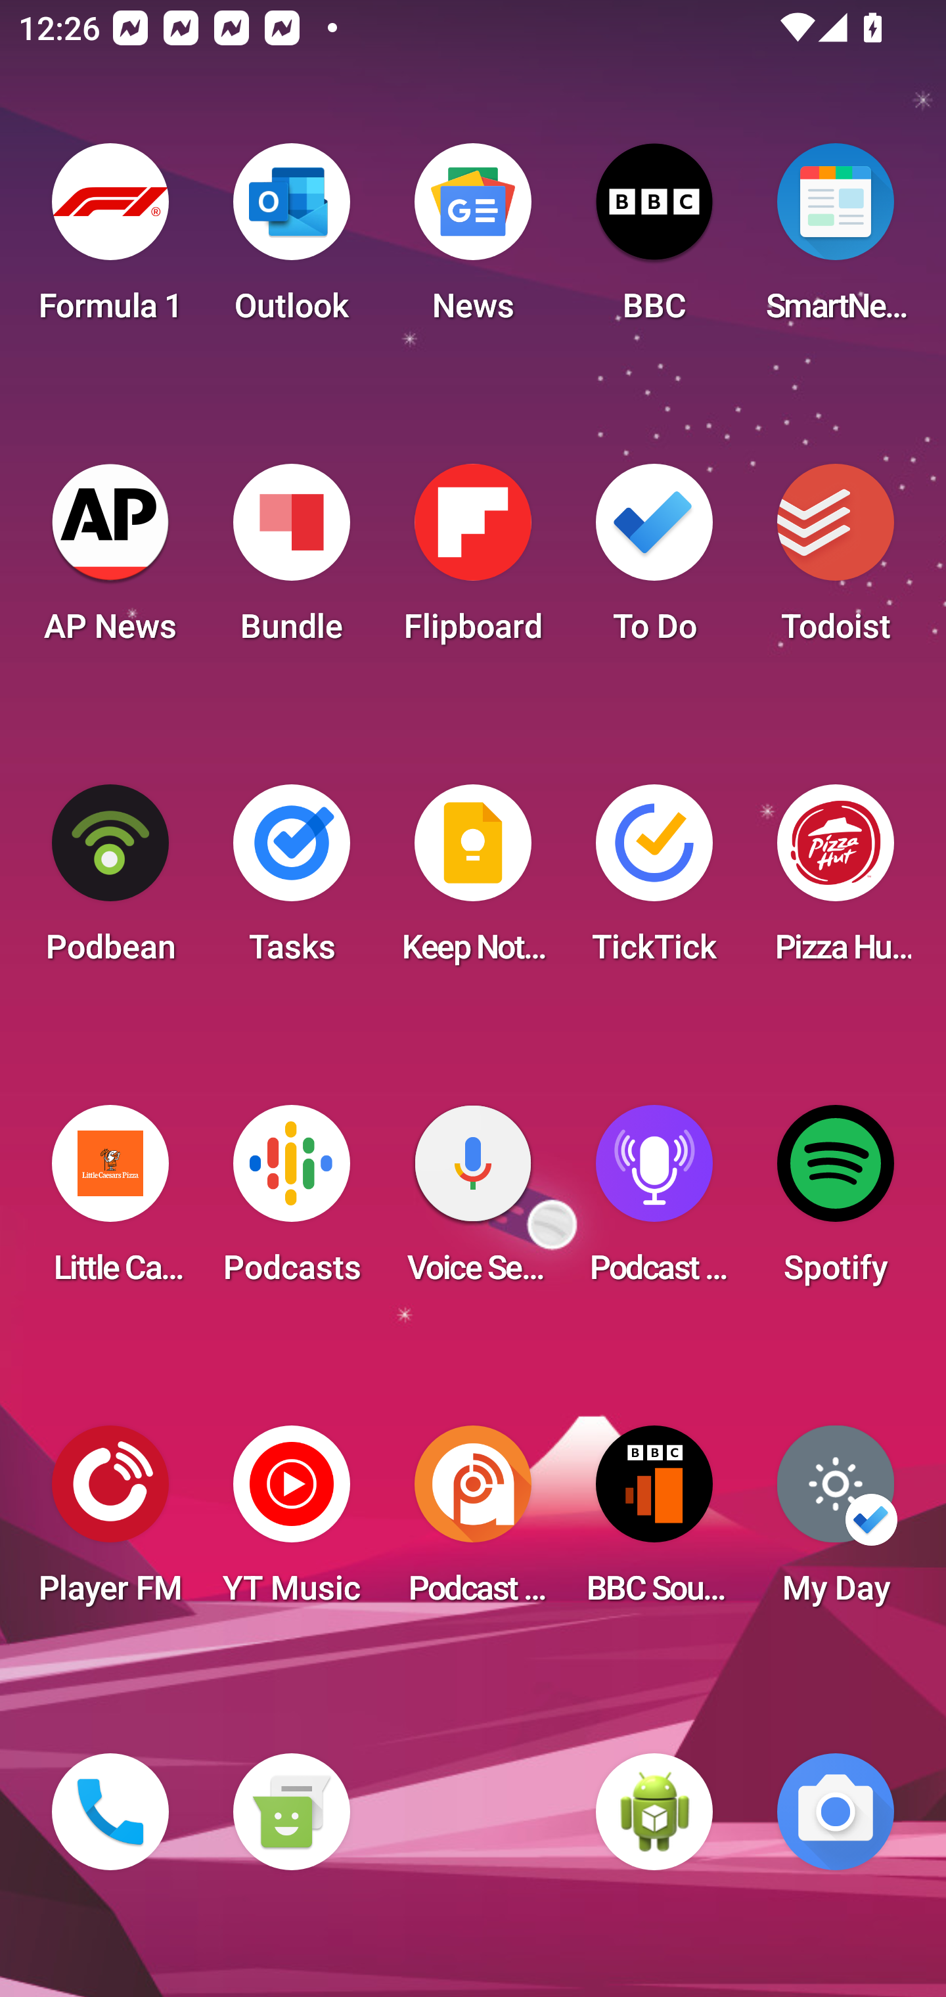 This screenshot has height=1997, width=946. I want to click on AP News, so click(110, 561).